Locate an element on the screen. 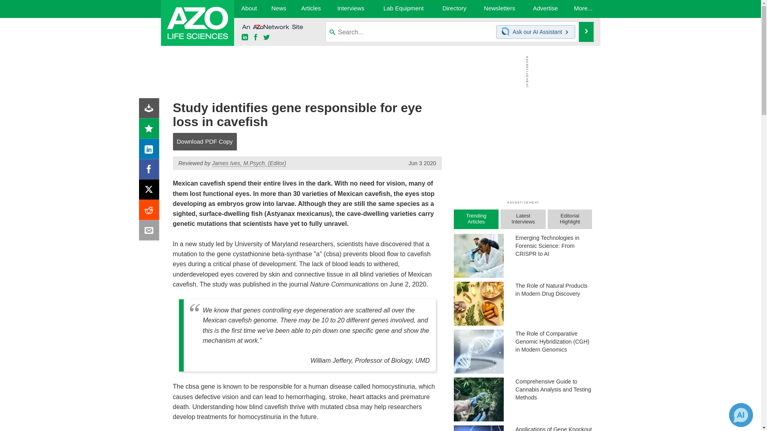 The height and width of the screenshot is (431, 767). Newsletters is located at coordinates (499, 9).